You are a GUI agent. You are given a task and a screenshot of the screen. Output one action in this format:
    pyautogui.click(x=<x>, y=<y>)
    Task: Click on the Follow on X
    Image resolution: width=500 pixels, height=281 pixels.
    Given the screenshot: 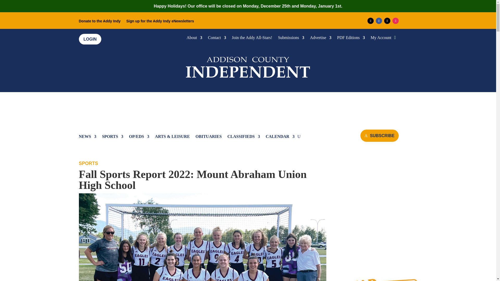 What is the action you would take?
    pyautogui.click(x=387, y=21)
    